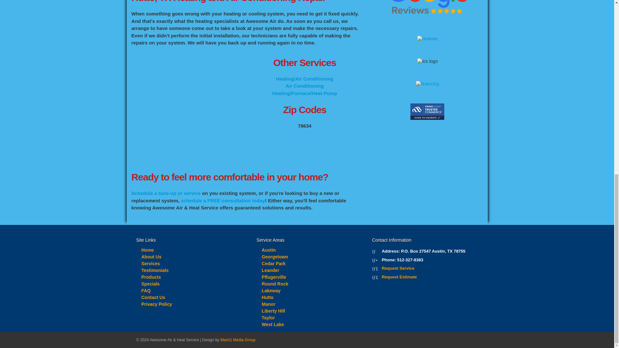 Image resolution: width=619 pixels, height=348 pixels. What do you see at coordinates (398, 268) in the screenshot?
I see `Request Service` at bounding box center [398, 268].